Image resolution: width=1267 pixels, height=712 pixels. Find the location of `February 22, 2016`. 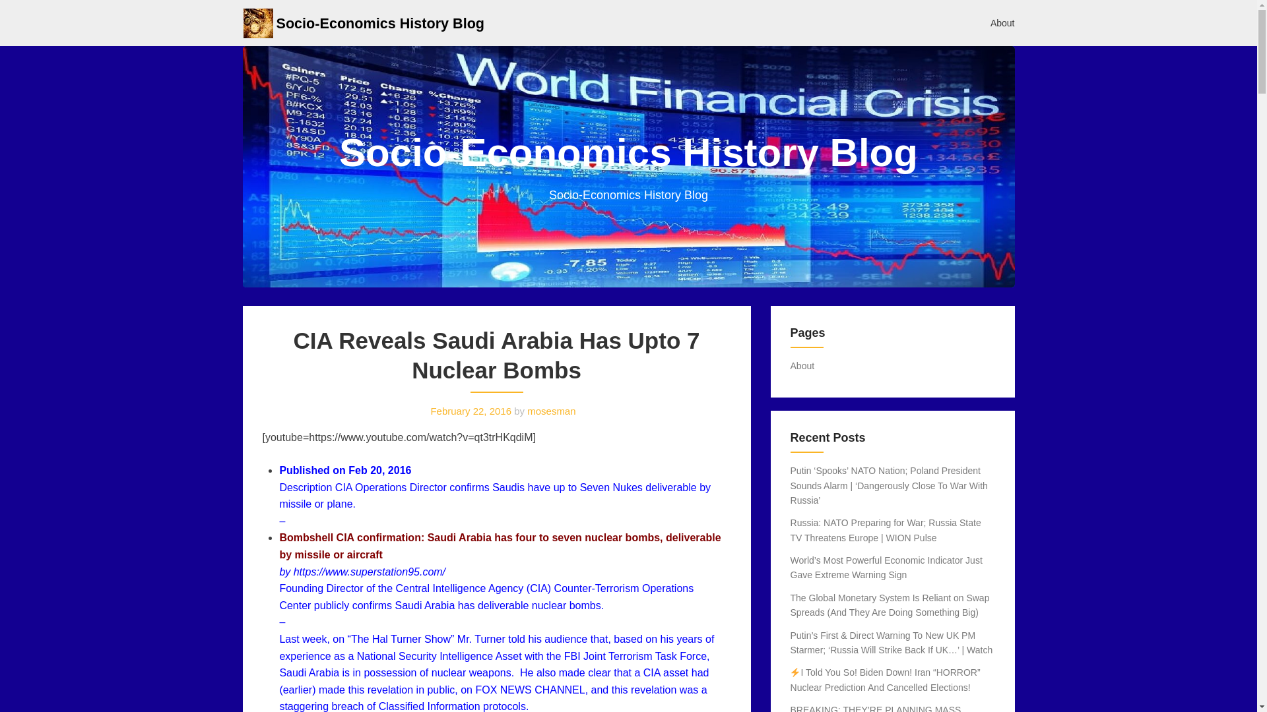

February 22, 2016 is located at coordinates (471, 410).